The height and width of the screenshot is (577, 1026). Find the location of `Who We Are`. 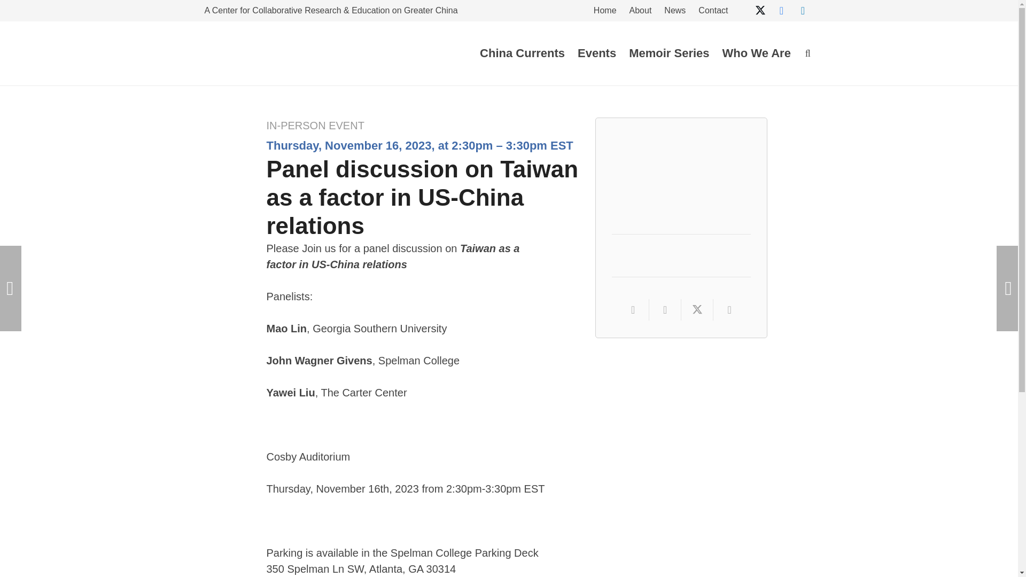

Who We Are is located at coordinates (757, 53).